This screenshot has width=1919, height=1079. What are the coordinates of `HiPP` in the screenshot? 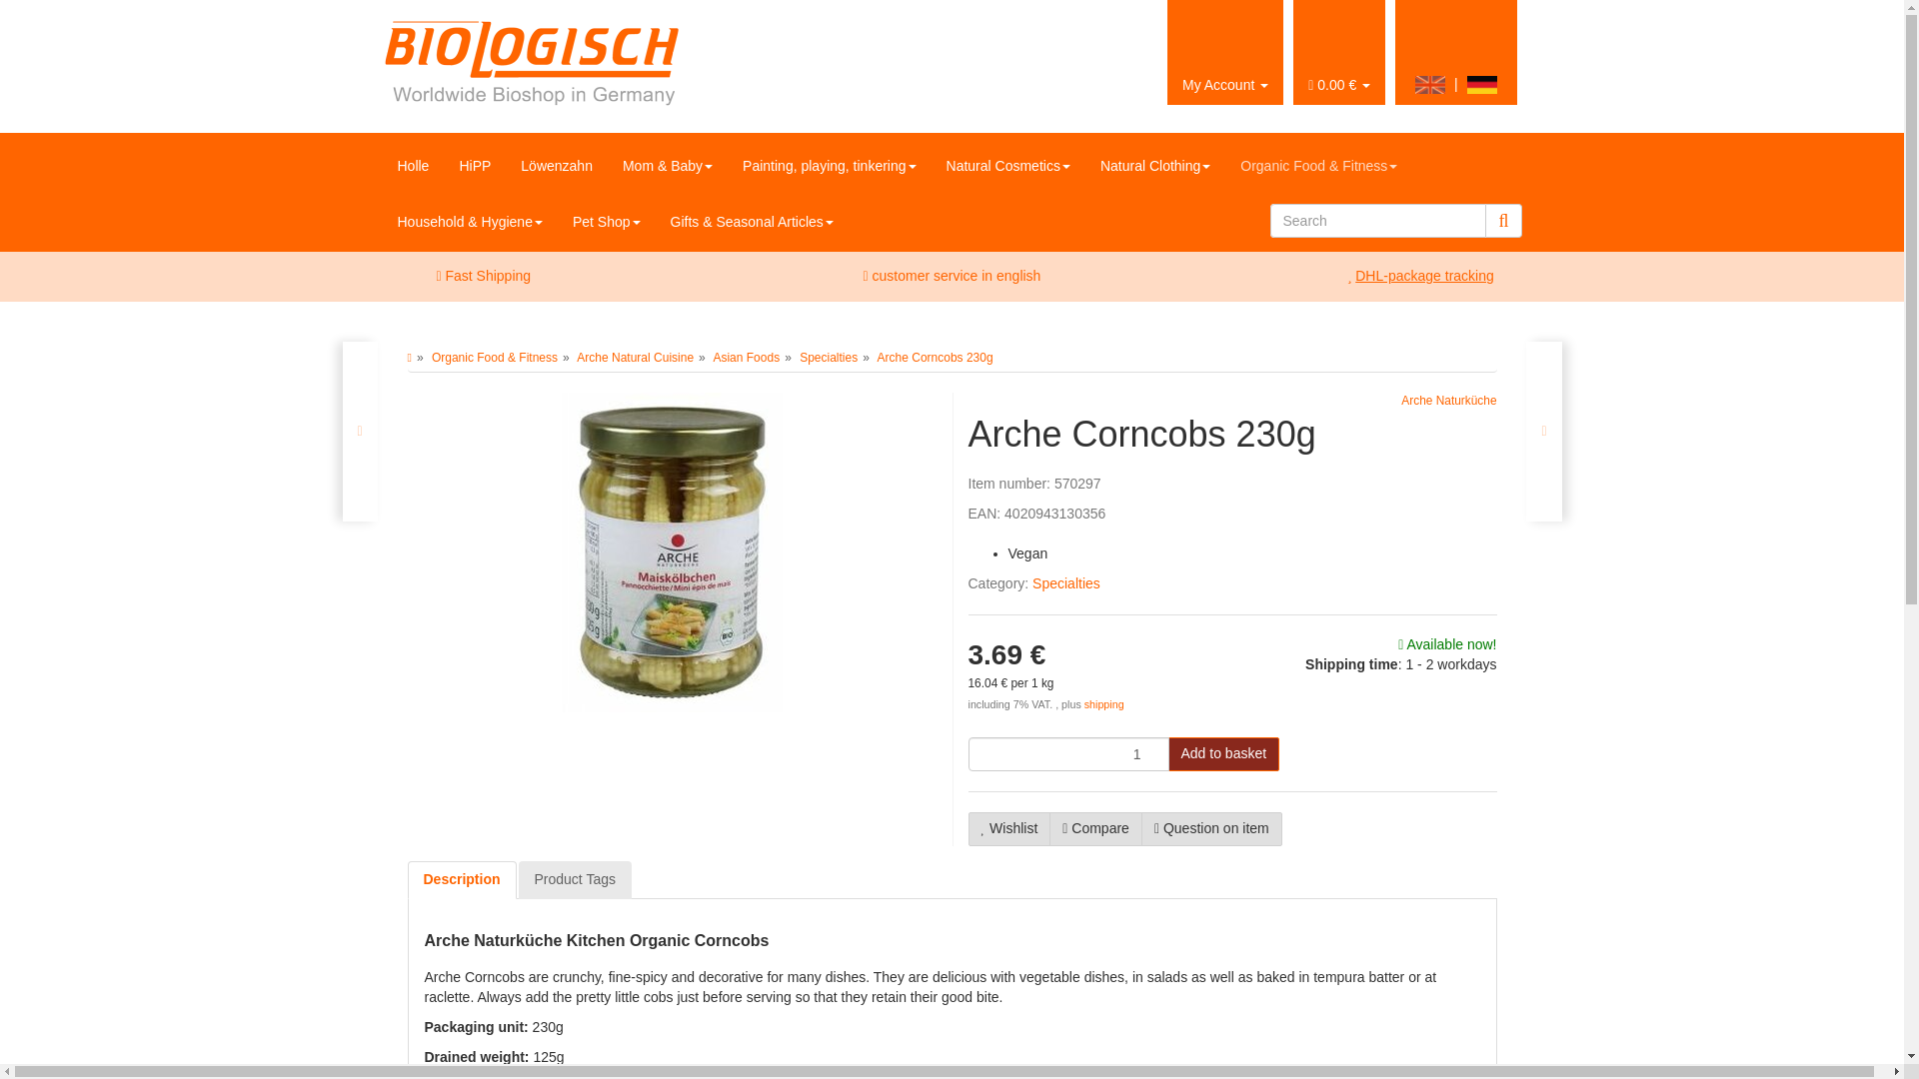 It's located at (474, 166).